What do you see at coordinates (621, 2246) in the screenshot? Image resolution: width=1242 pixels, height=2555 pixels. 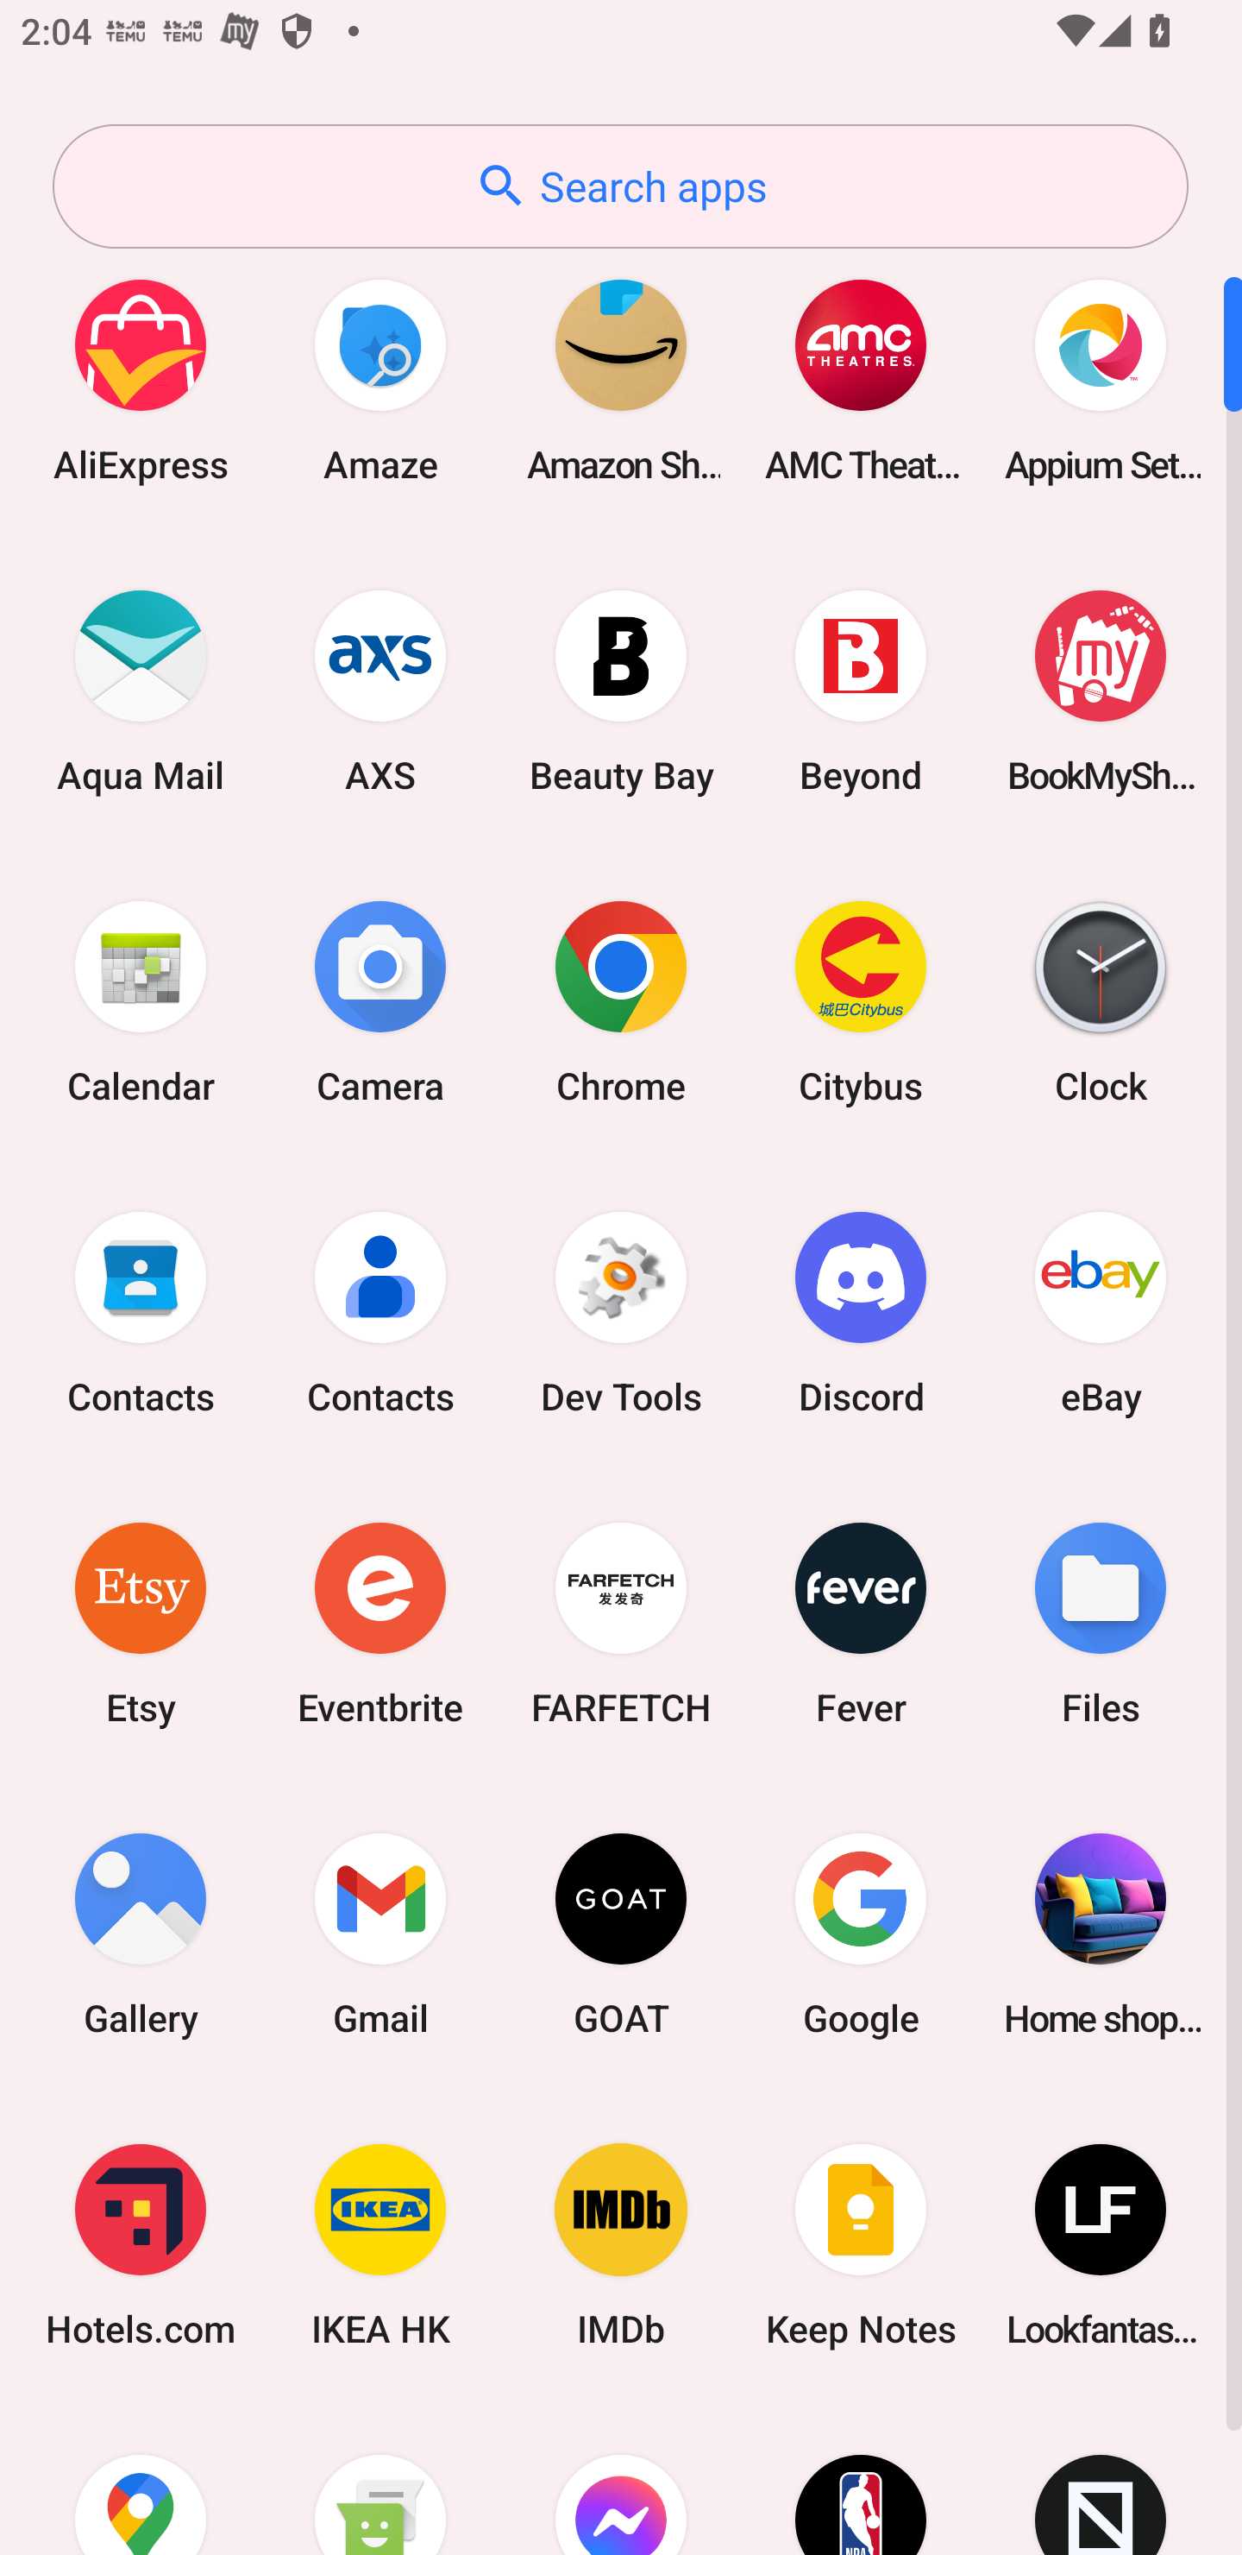 I see `IMDb` at bounding box center [621, 2246].